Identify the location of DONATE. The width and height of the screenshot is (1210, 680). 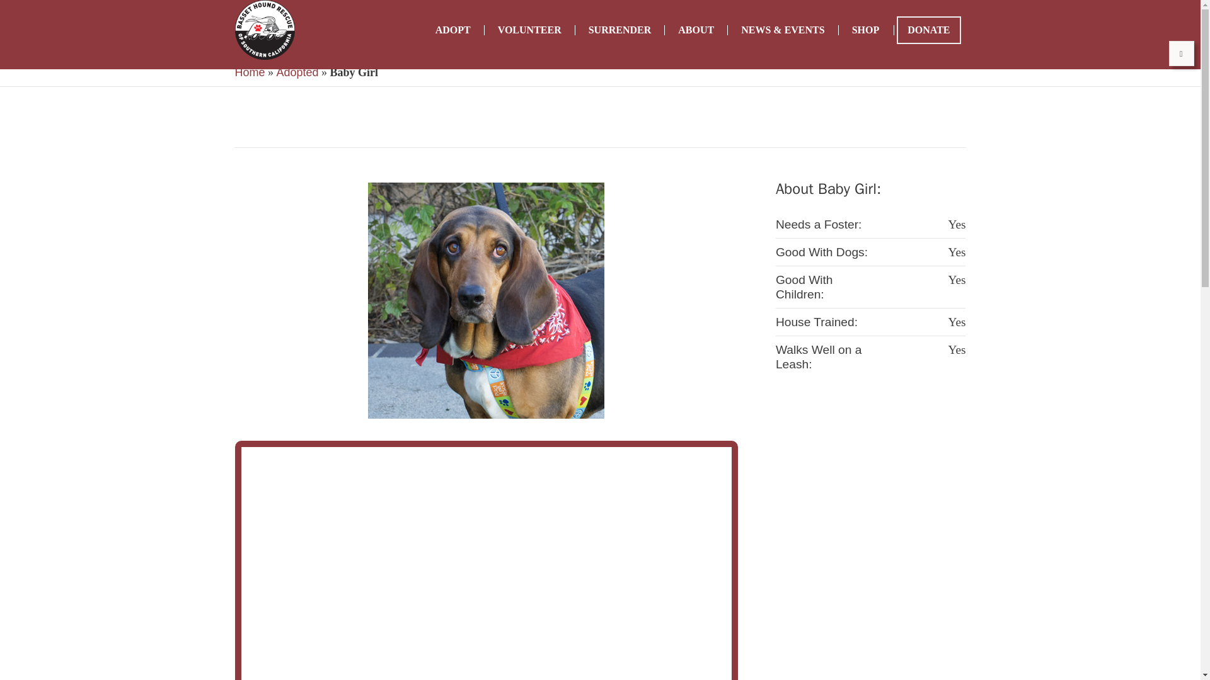
(928, 30).